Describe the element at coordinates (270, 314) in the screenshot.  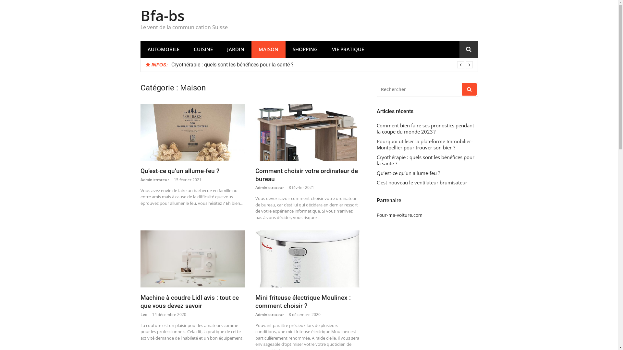
I see `Administrateur` at that location.